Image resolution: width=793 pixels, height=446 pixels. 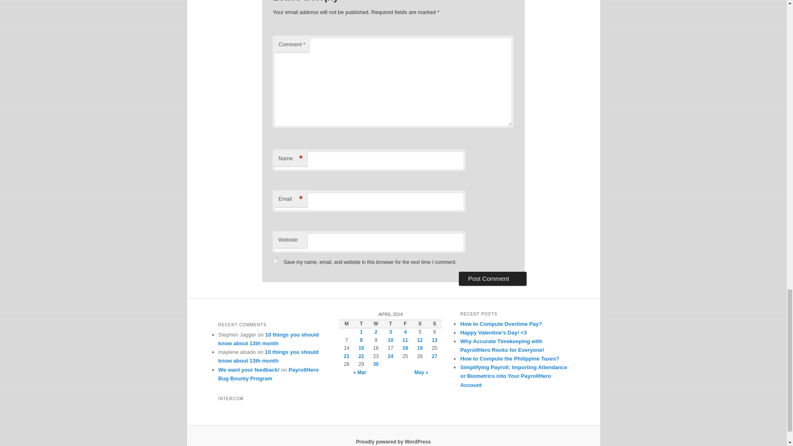 What do you see at coordinates (346, 324) in the screenshot?
I see `Monday` at bounding box center [346, 324].